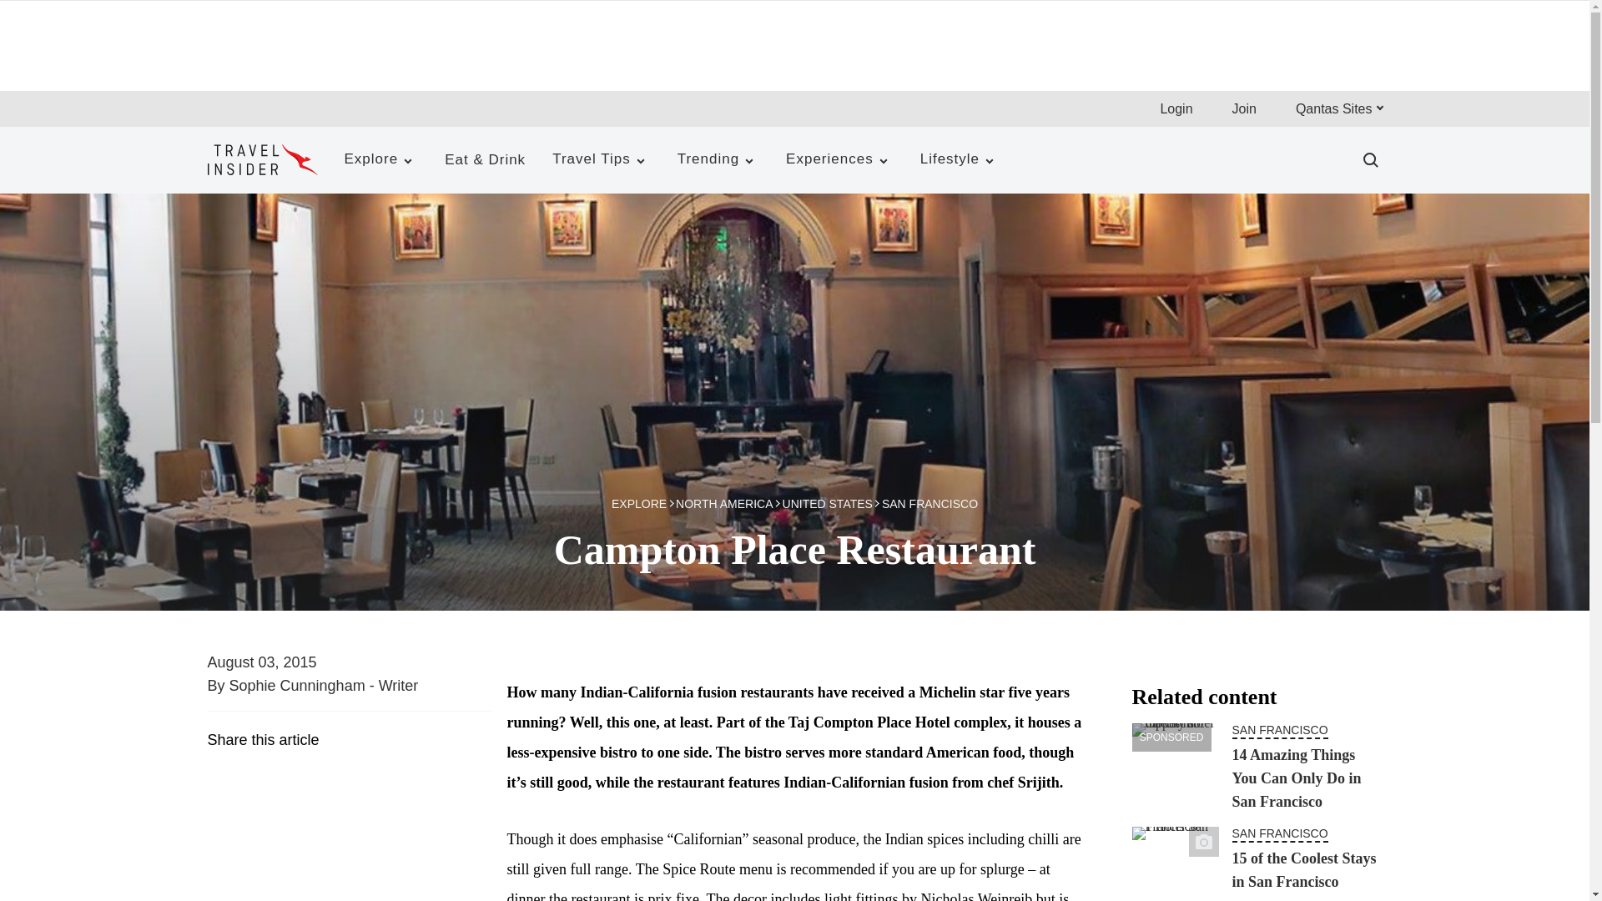 The image size is (1602, 901). What do you see at coordinates (839, 160) in the screenshot?
I see `Experiences` at bounding box center [839, 160].